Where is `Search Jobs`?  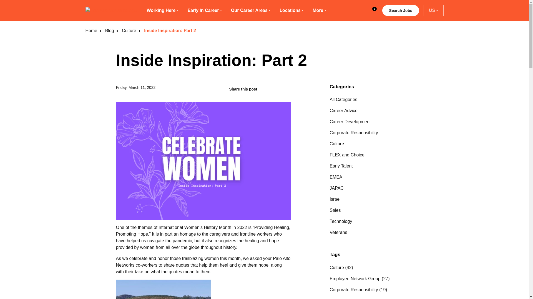
Search Jobs is located at coordinates (371, 11).